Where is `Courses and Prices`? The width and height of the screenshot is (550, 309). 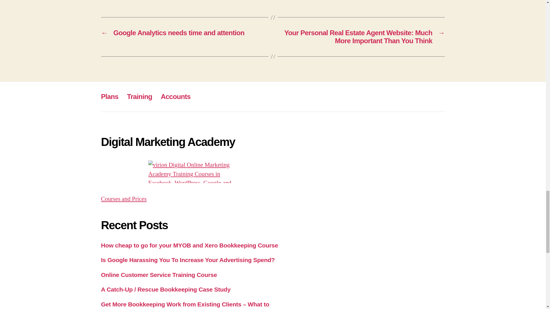 Courses and Prices is located at coordinates (123, 199).